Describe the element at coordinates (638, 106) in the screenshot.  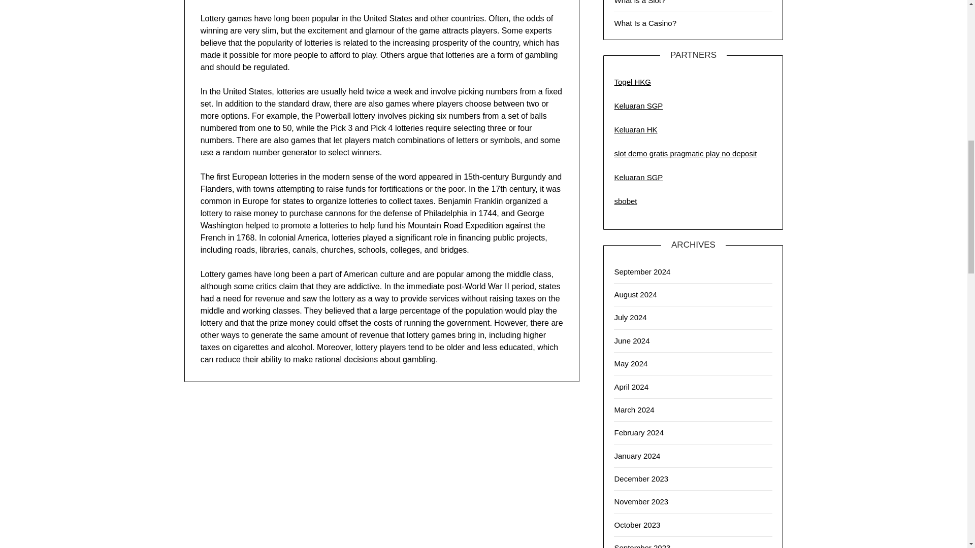
I see `Keluaran SGP` at that location.